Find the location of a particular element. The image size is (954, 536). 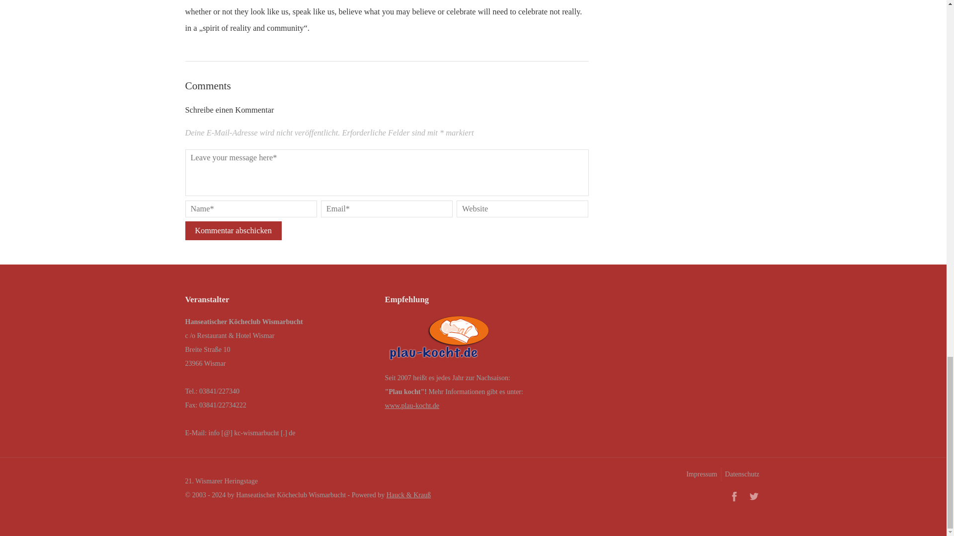

Kommentar abschicken is located at coordinates (233, 230).